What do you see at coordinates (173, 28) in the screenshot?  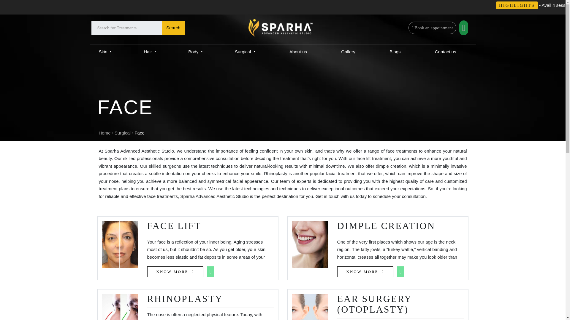 I see `Search` at bounding box center [173, 28].